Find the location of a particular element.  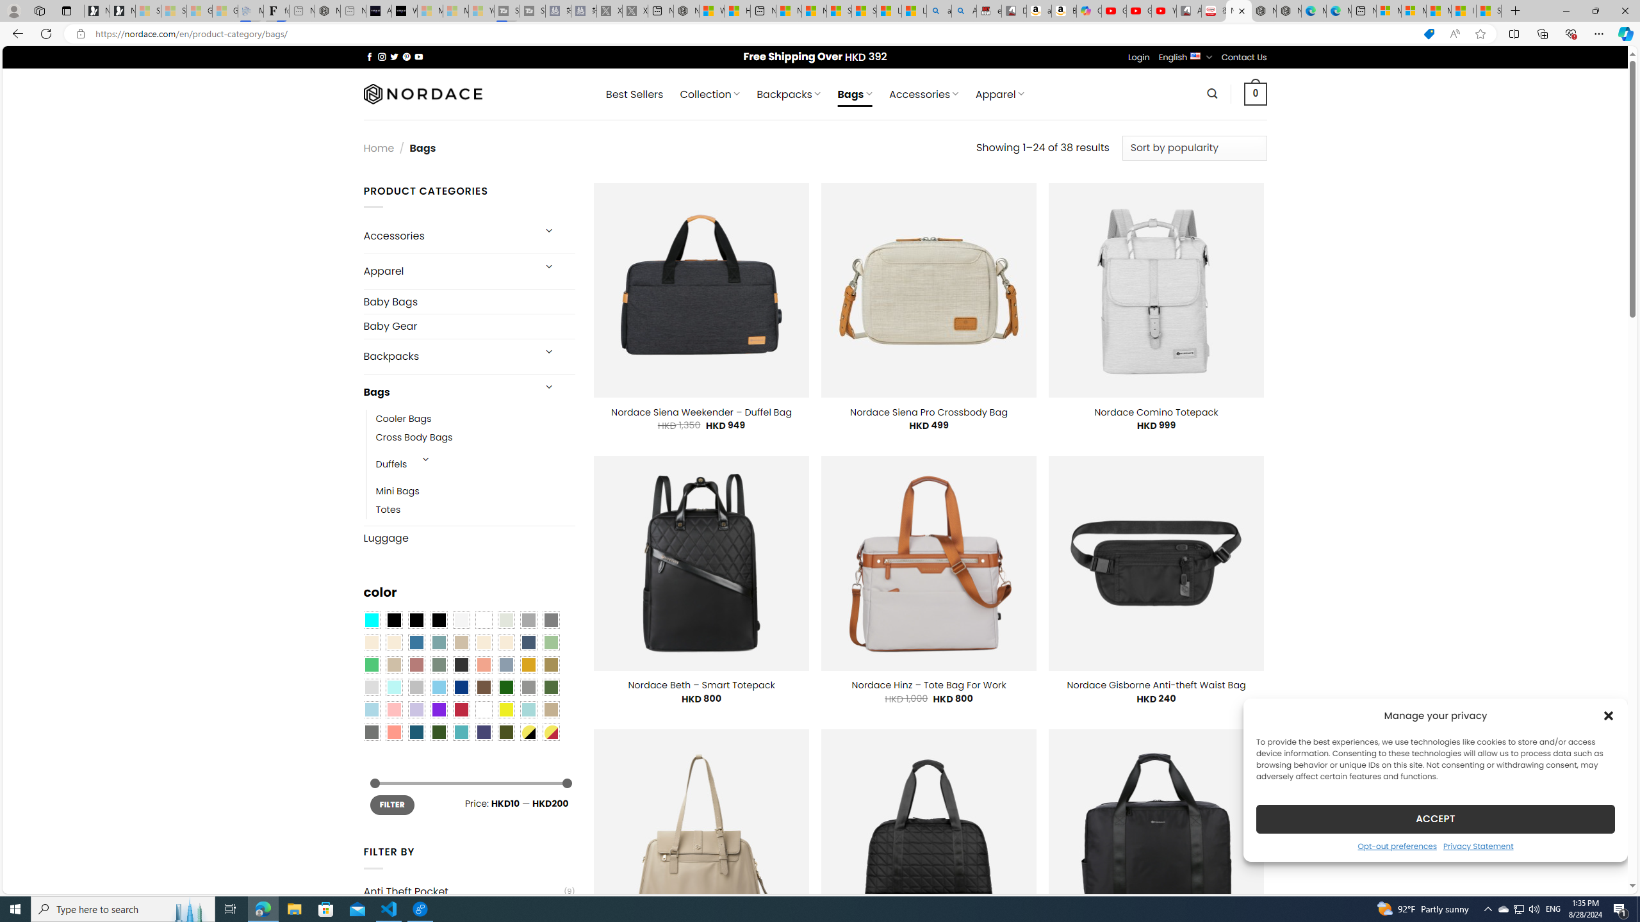

  0   is located at coordinates (1256, 93).